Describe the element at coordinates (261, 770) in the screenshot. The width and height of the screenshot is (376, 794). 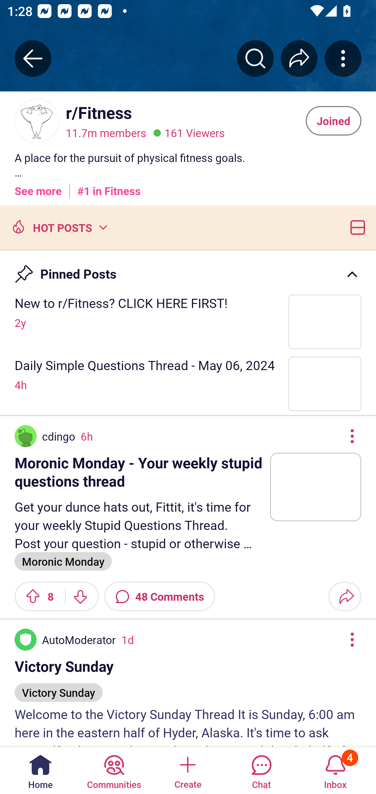
I see `Chat` at that location.